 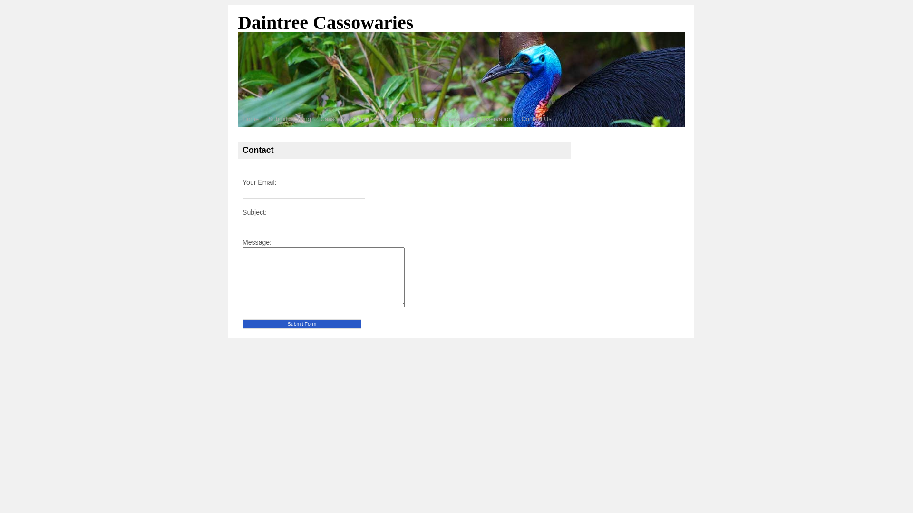 What do you see at coordinates (478, 120) in the screenshot?
I see `Cassowary Conservation` at bounding box center [478, 120].